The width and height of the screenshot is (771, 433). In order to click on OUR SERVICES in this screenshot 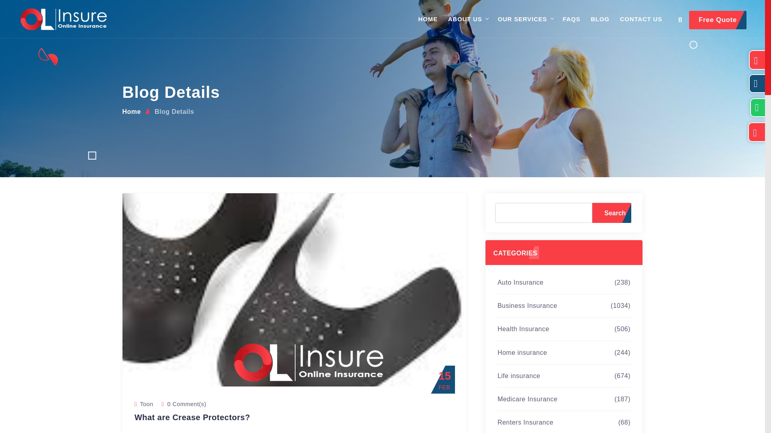, I will do `click(522, 19)`.